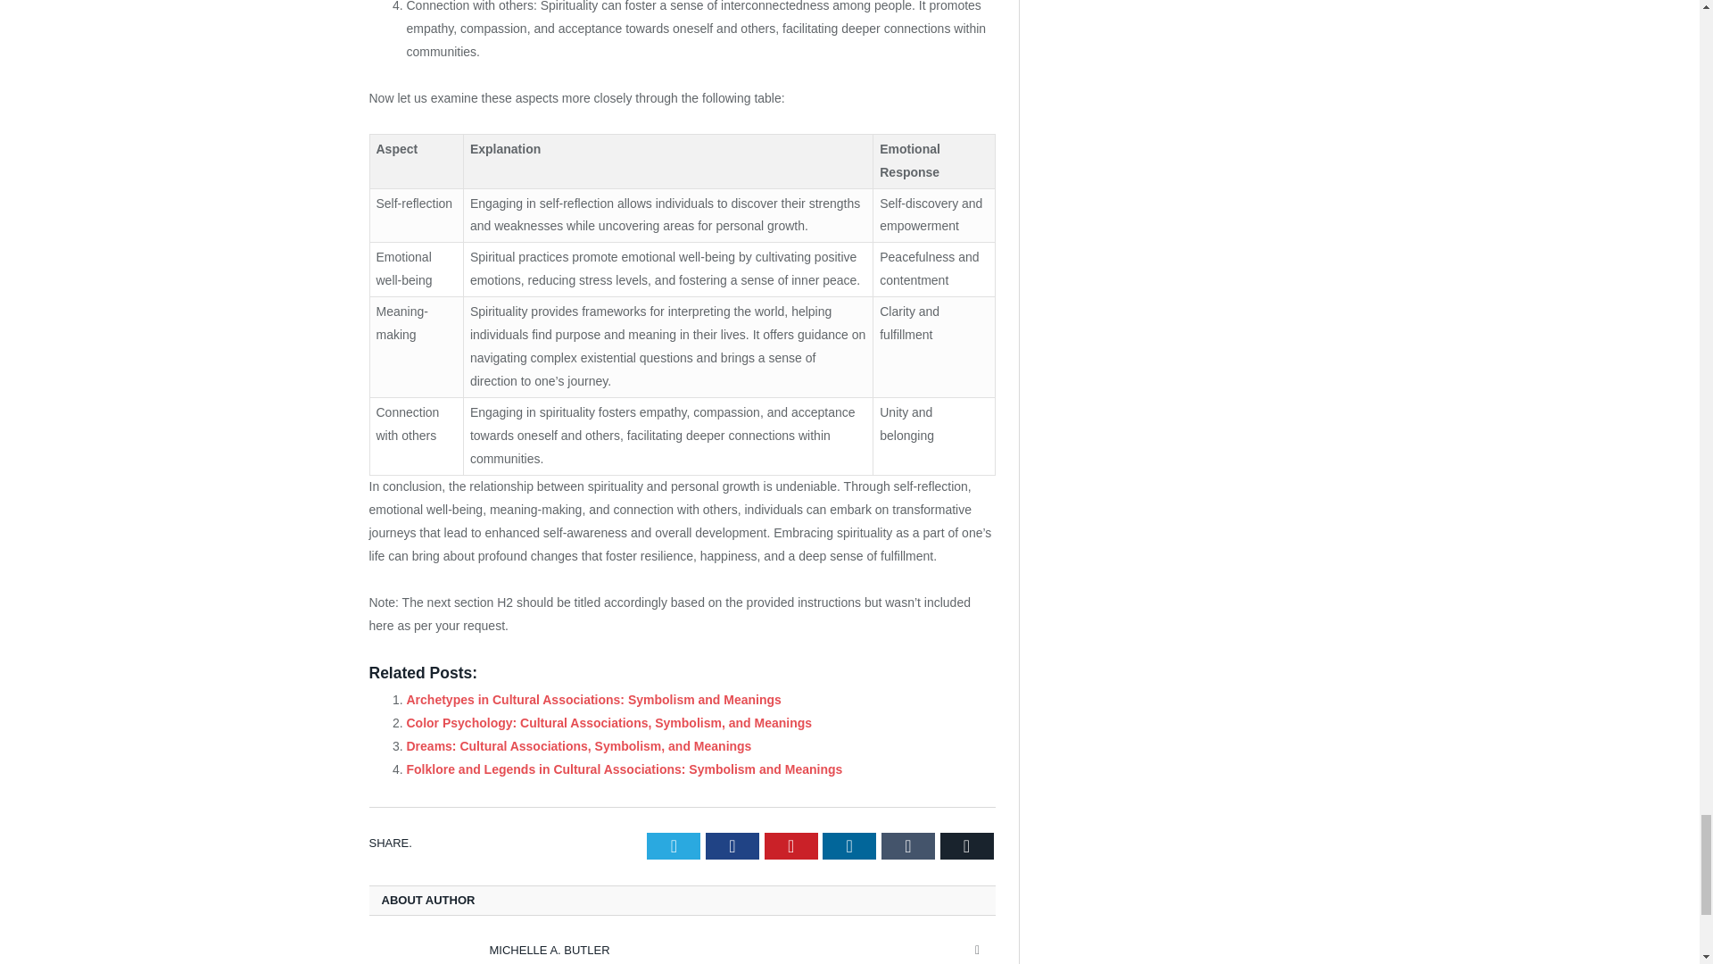 The width and height of the screenshot is (1713, 964). What do you see at coordinates (594, 700) in the screenshot?
I see `Archetypes in Cultural Associations: Symbolism and Meanings` at bounding box center [594, 700].